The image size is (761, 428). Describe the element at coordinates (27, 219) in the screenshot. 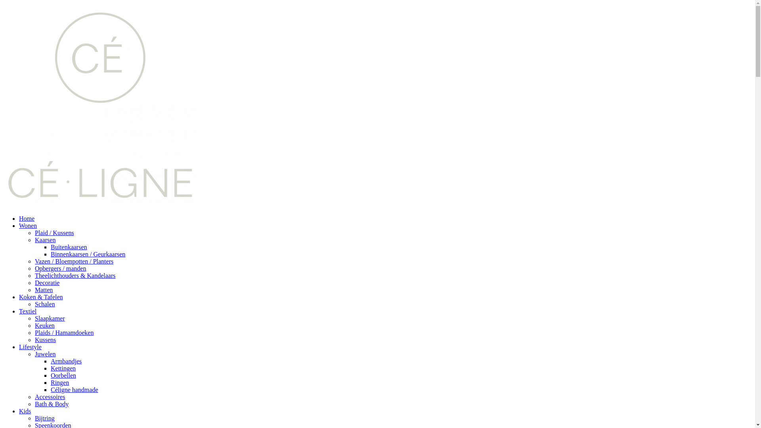

I see `Home` at that location.